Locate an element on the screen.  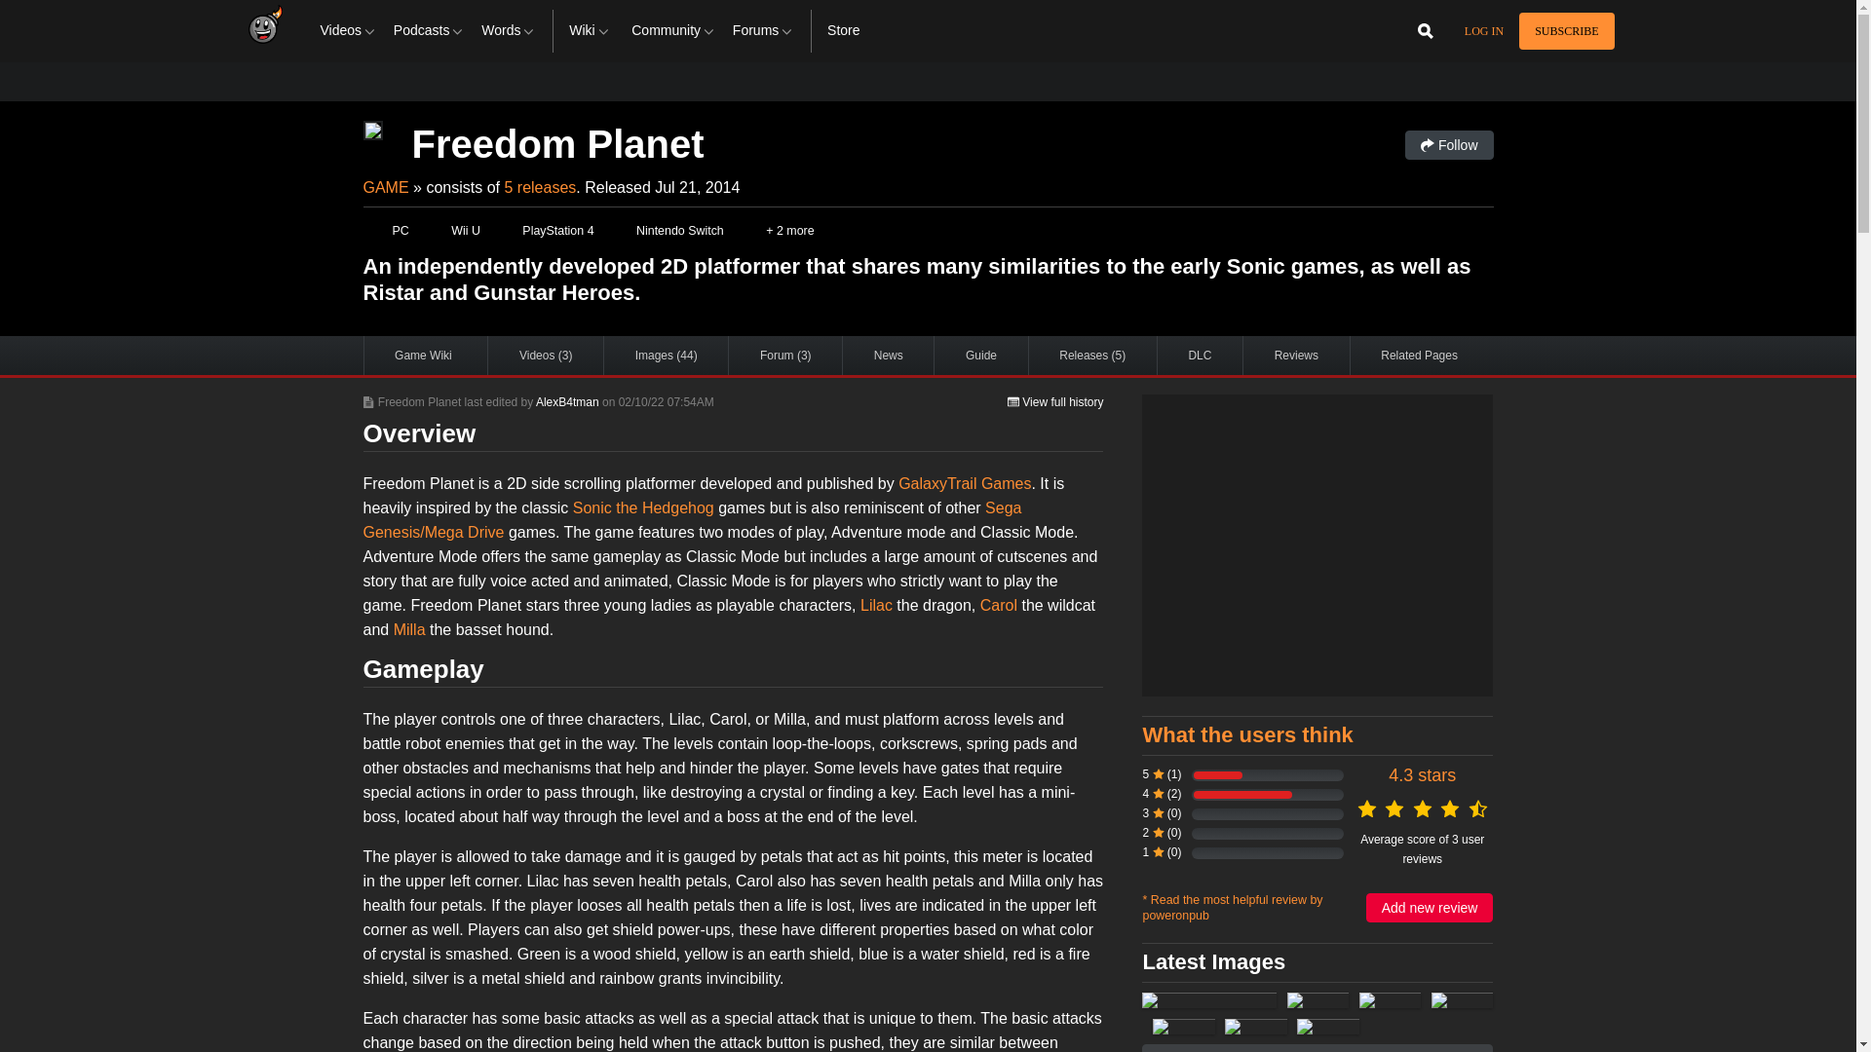
Words is located at coordinates (509, 31).